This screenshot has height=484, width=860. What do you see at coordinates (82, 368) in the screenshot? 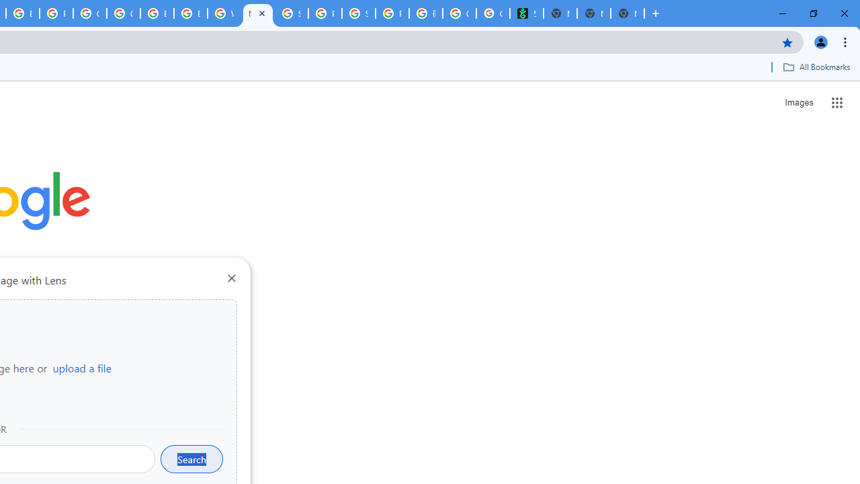
I see `upload a file` at bounding box center [82, 368].